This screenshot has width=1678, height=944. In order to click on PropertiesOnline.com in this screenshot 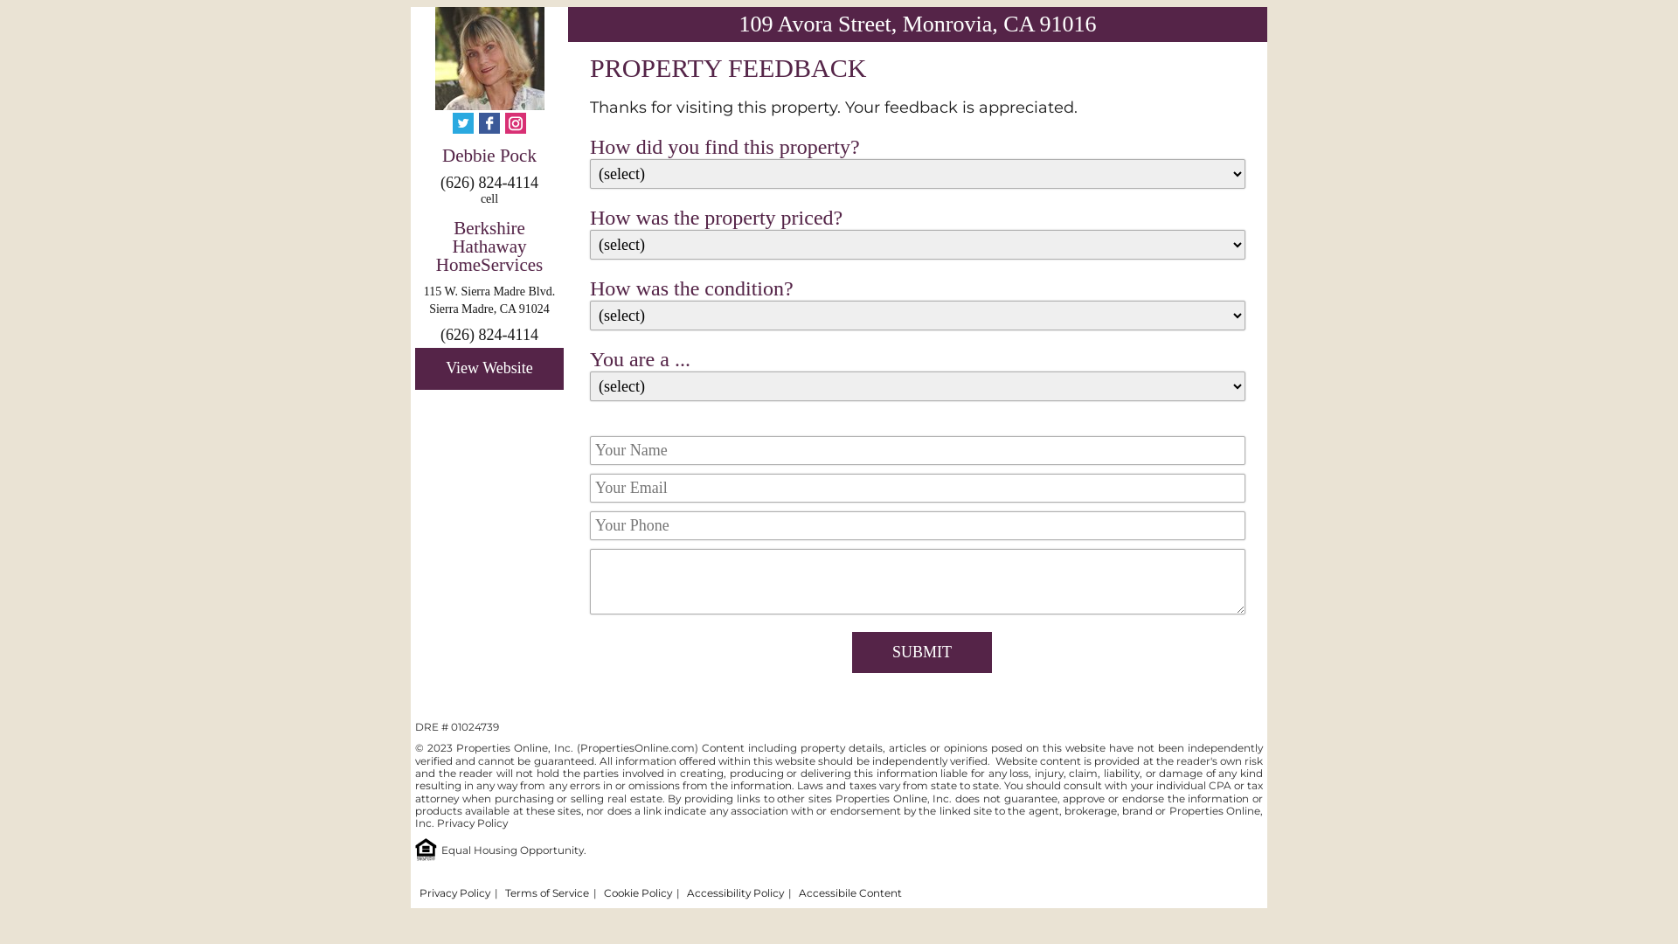, I will do `click(638, 748)`.